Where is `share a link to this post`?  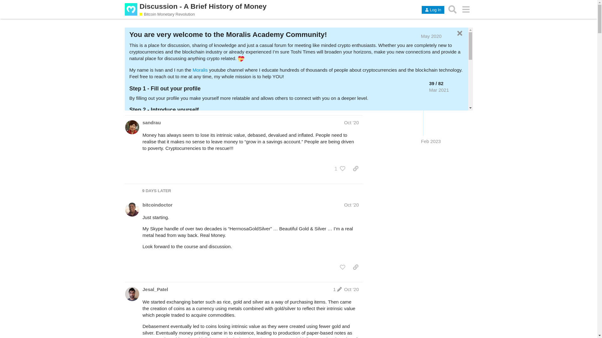
share a link to this post is located at coordinates (356, 267).